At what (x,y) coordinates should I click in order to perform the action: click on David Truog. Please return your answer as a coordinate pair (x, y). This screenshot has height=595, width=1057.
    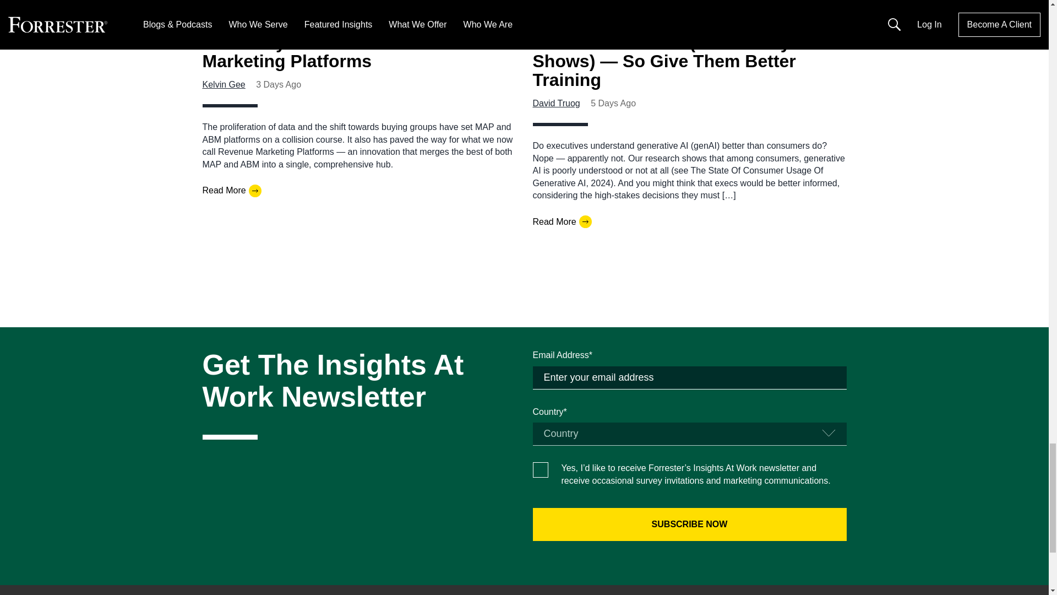
    Looking at the image, I should click on (556, 103).